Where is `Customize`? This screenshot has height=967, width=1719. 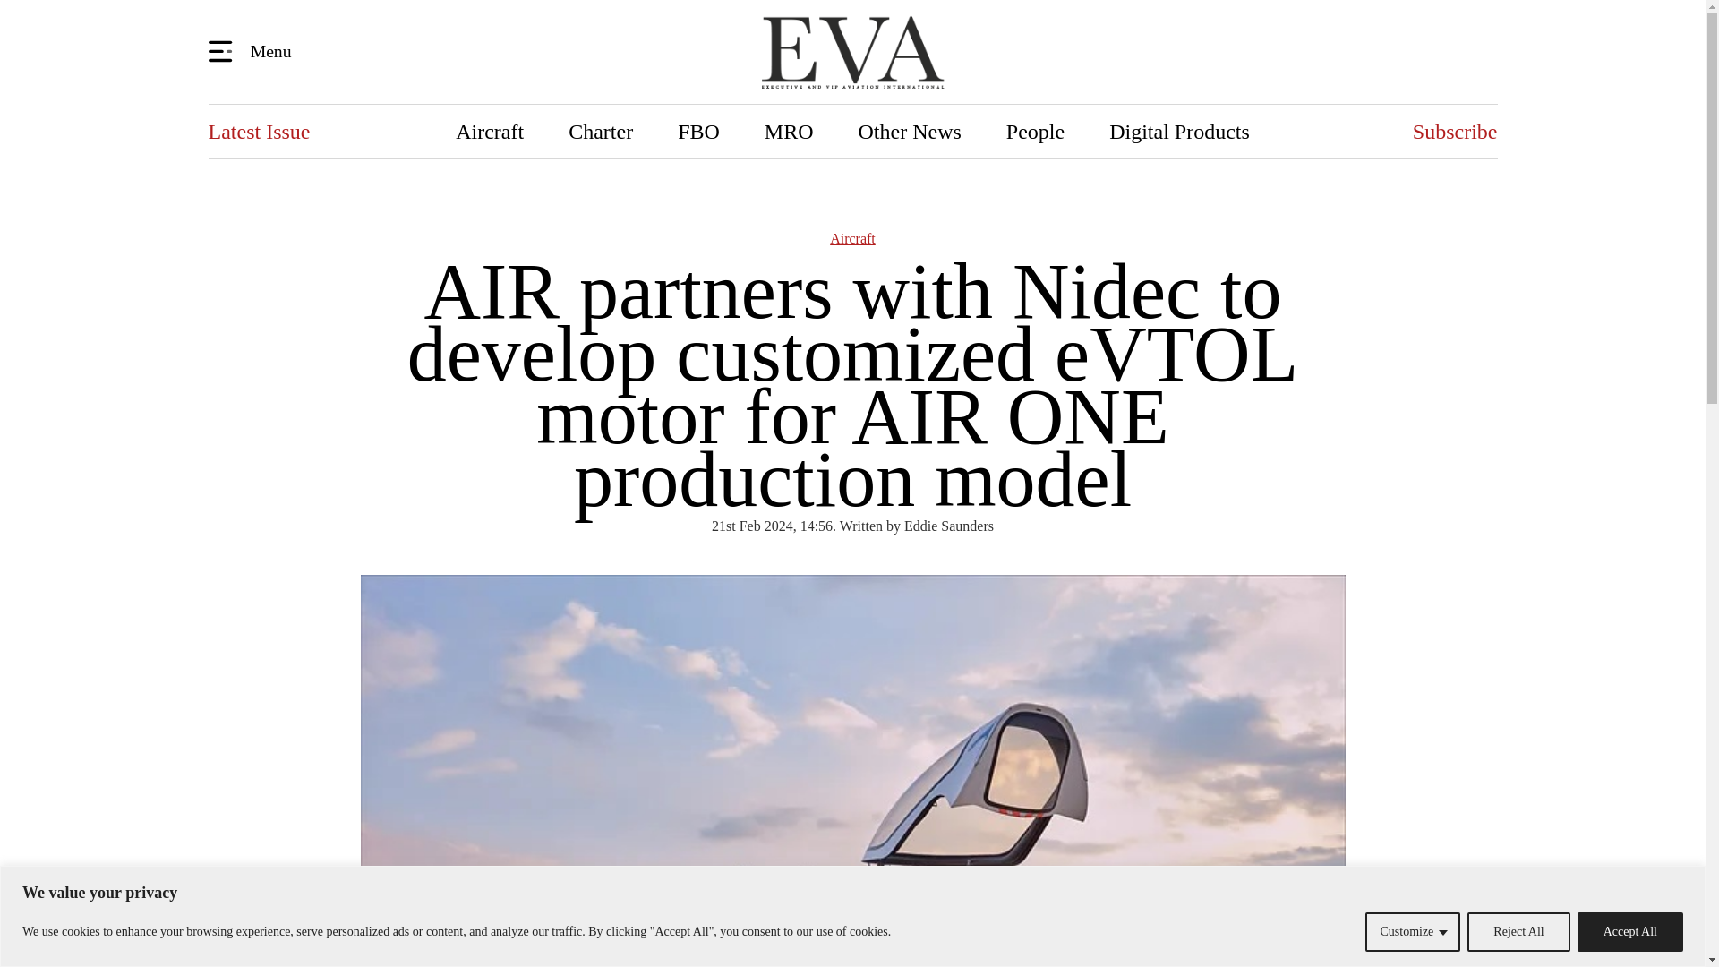
Customize is located at coordinates (1412, 931).